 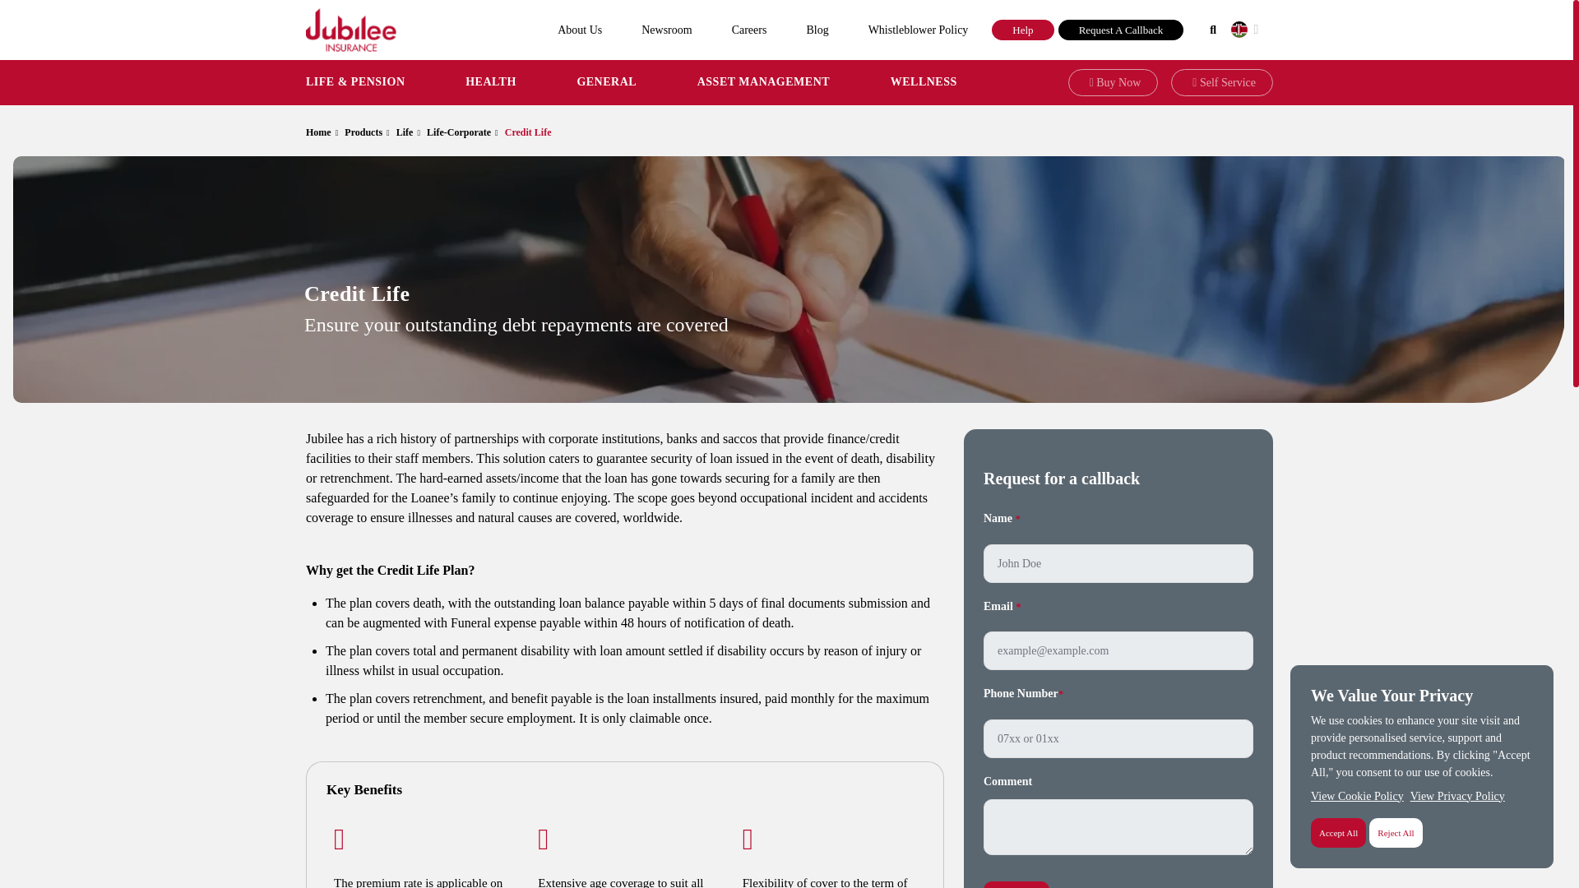 I want to click on About Us, so click(x=580, y=30).